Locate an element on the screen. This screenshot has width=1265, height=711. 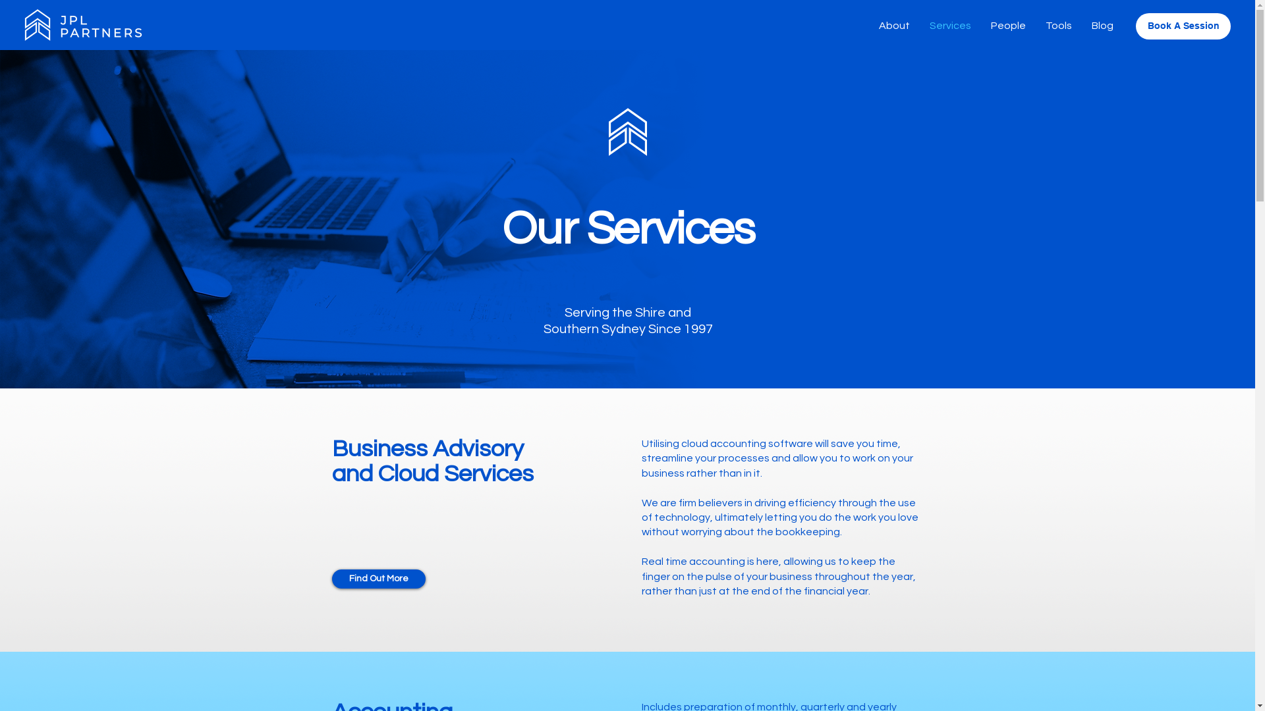
Book A Session is located at coordinates (1183, 26).